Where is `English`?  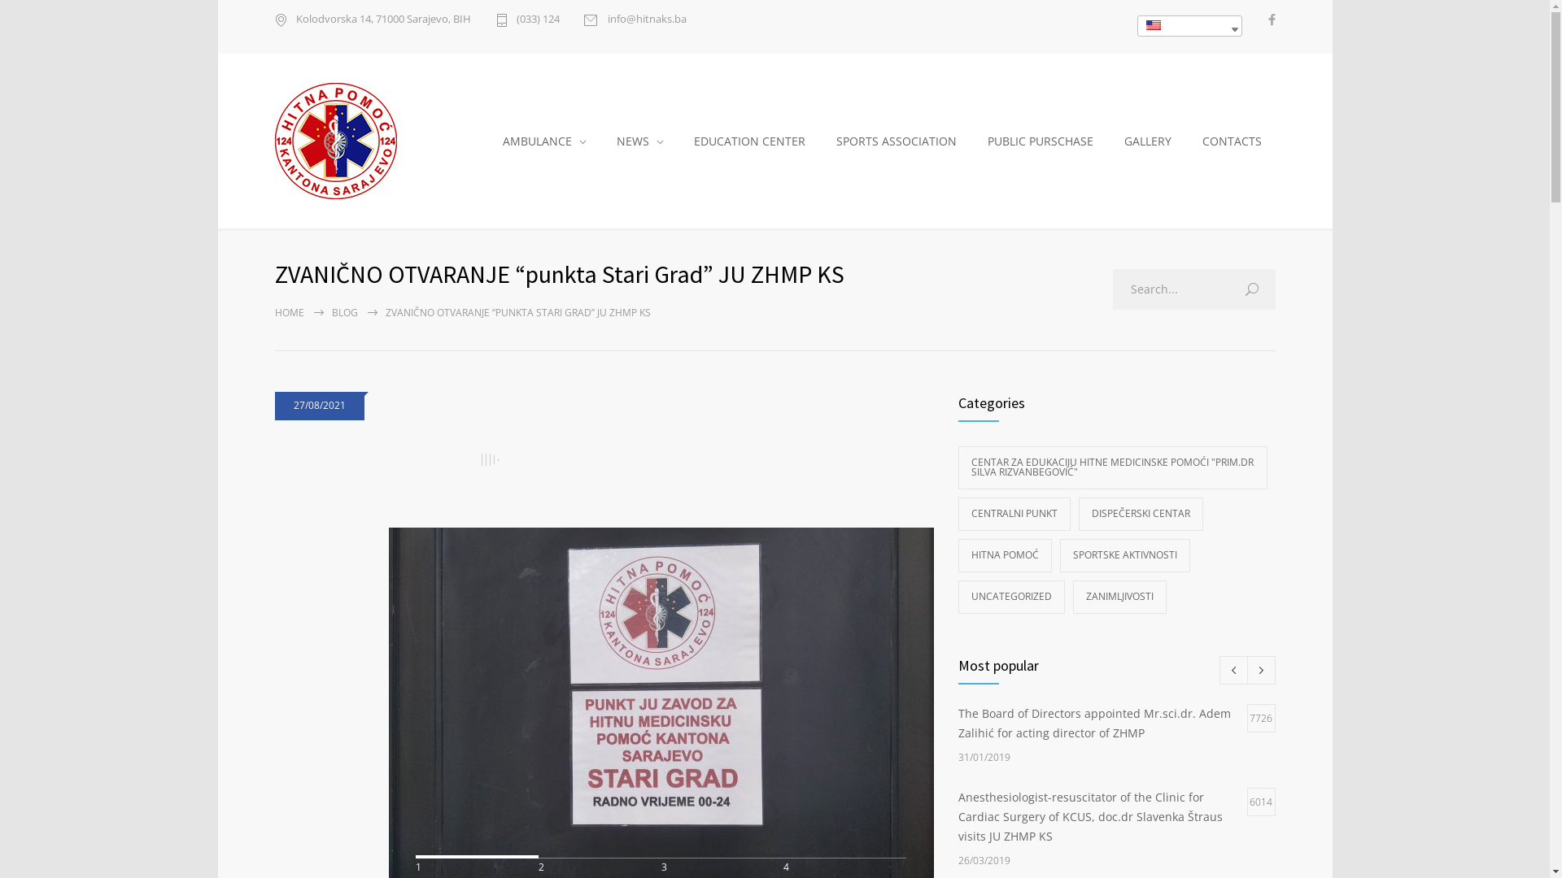 English is located at coordinates (1154, 26).